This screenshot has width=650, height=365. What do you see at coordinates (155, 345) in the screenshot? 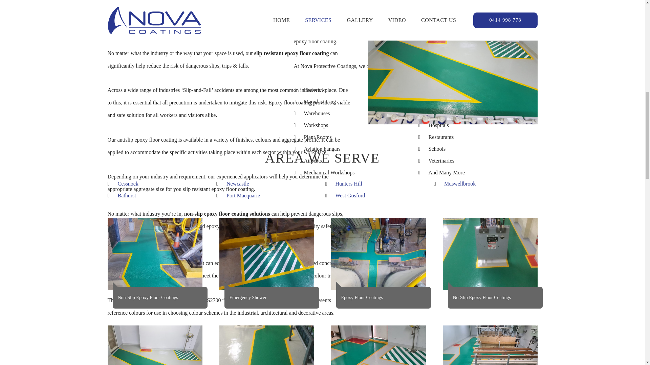
I see `Epoxy Floor Coating` at bounding box center [155, 345].